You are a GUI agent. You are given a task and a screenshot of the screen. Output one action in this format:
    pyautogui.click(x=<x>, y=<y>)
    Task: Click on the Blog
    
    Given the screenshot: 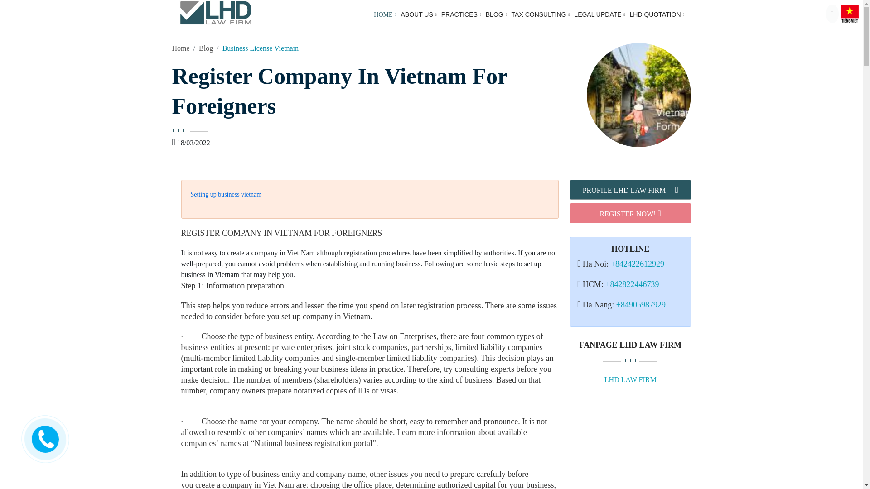 What is the action you would take?
    pyautogui.click(x=206, y=48)
    